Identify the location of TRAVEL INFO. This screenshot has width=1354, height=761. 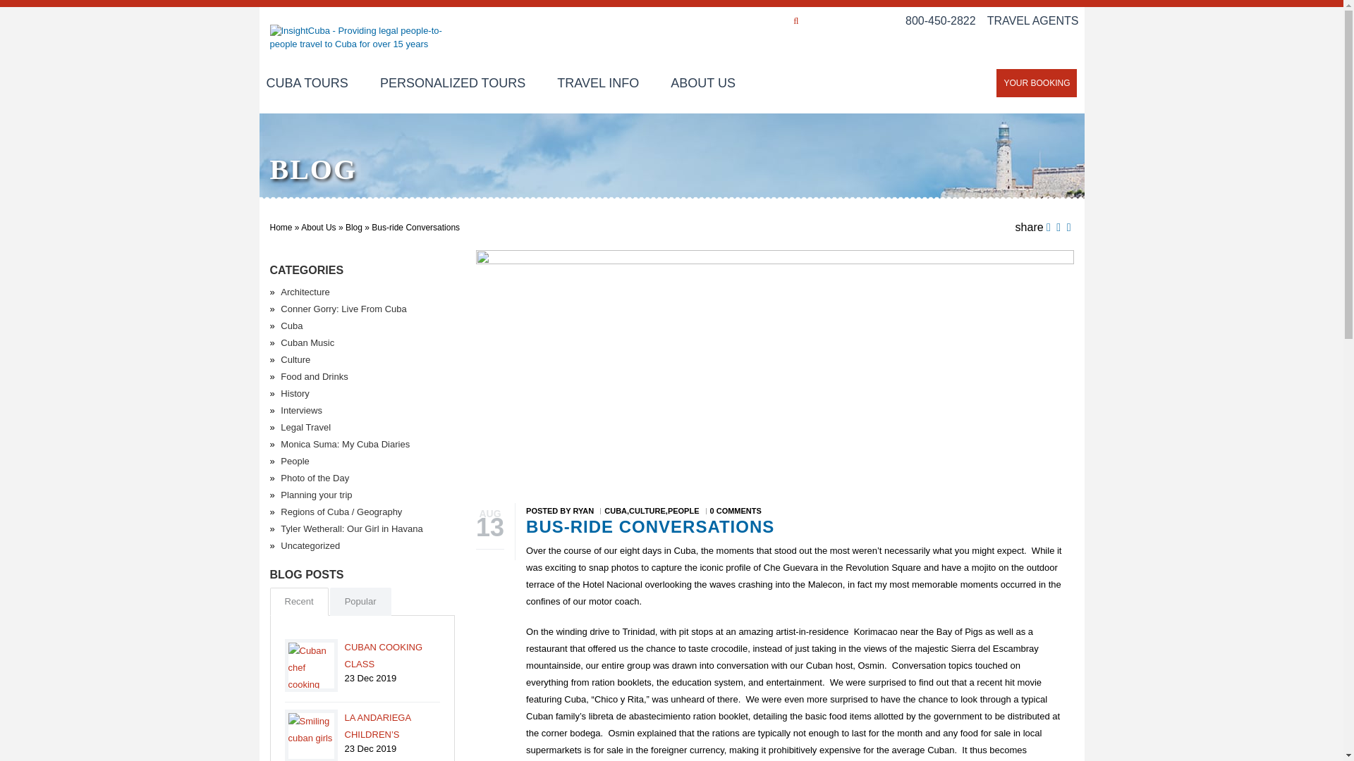
(597, 85).